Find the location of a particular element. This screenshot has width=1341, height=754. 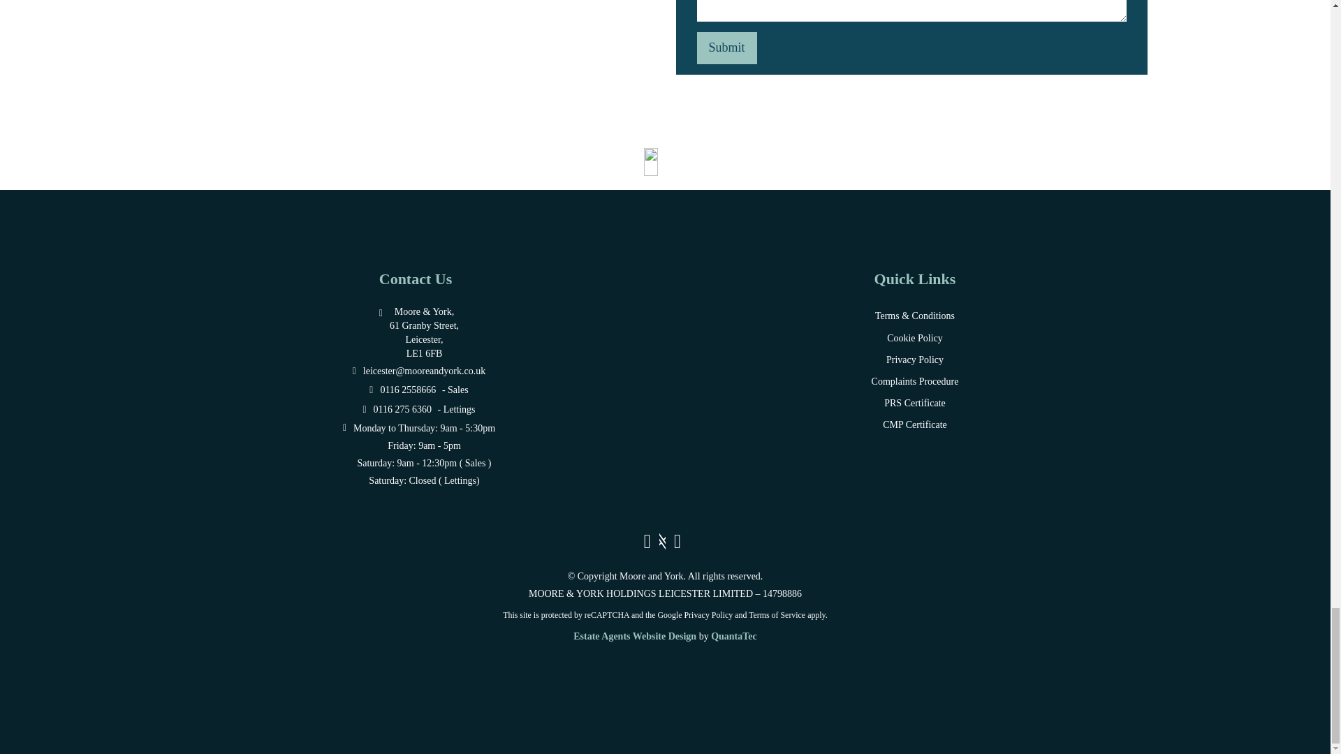

Submit is located at coordinates (727, 47).